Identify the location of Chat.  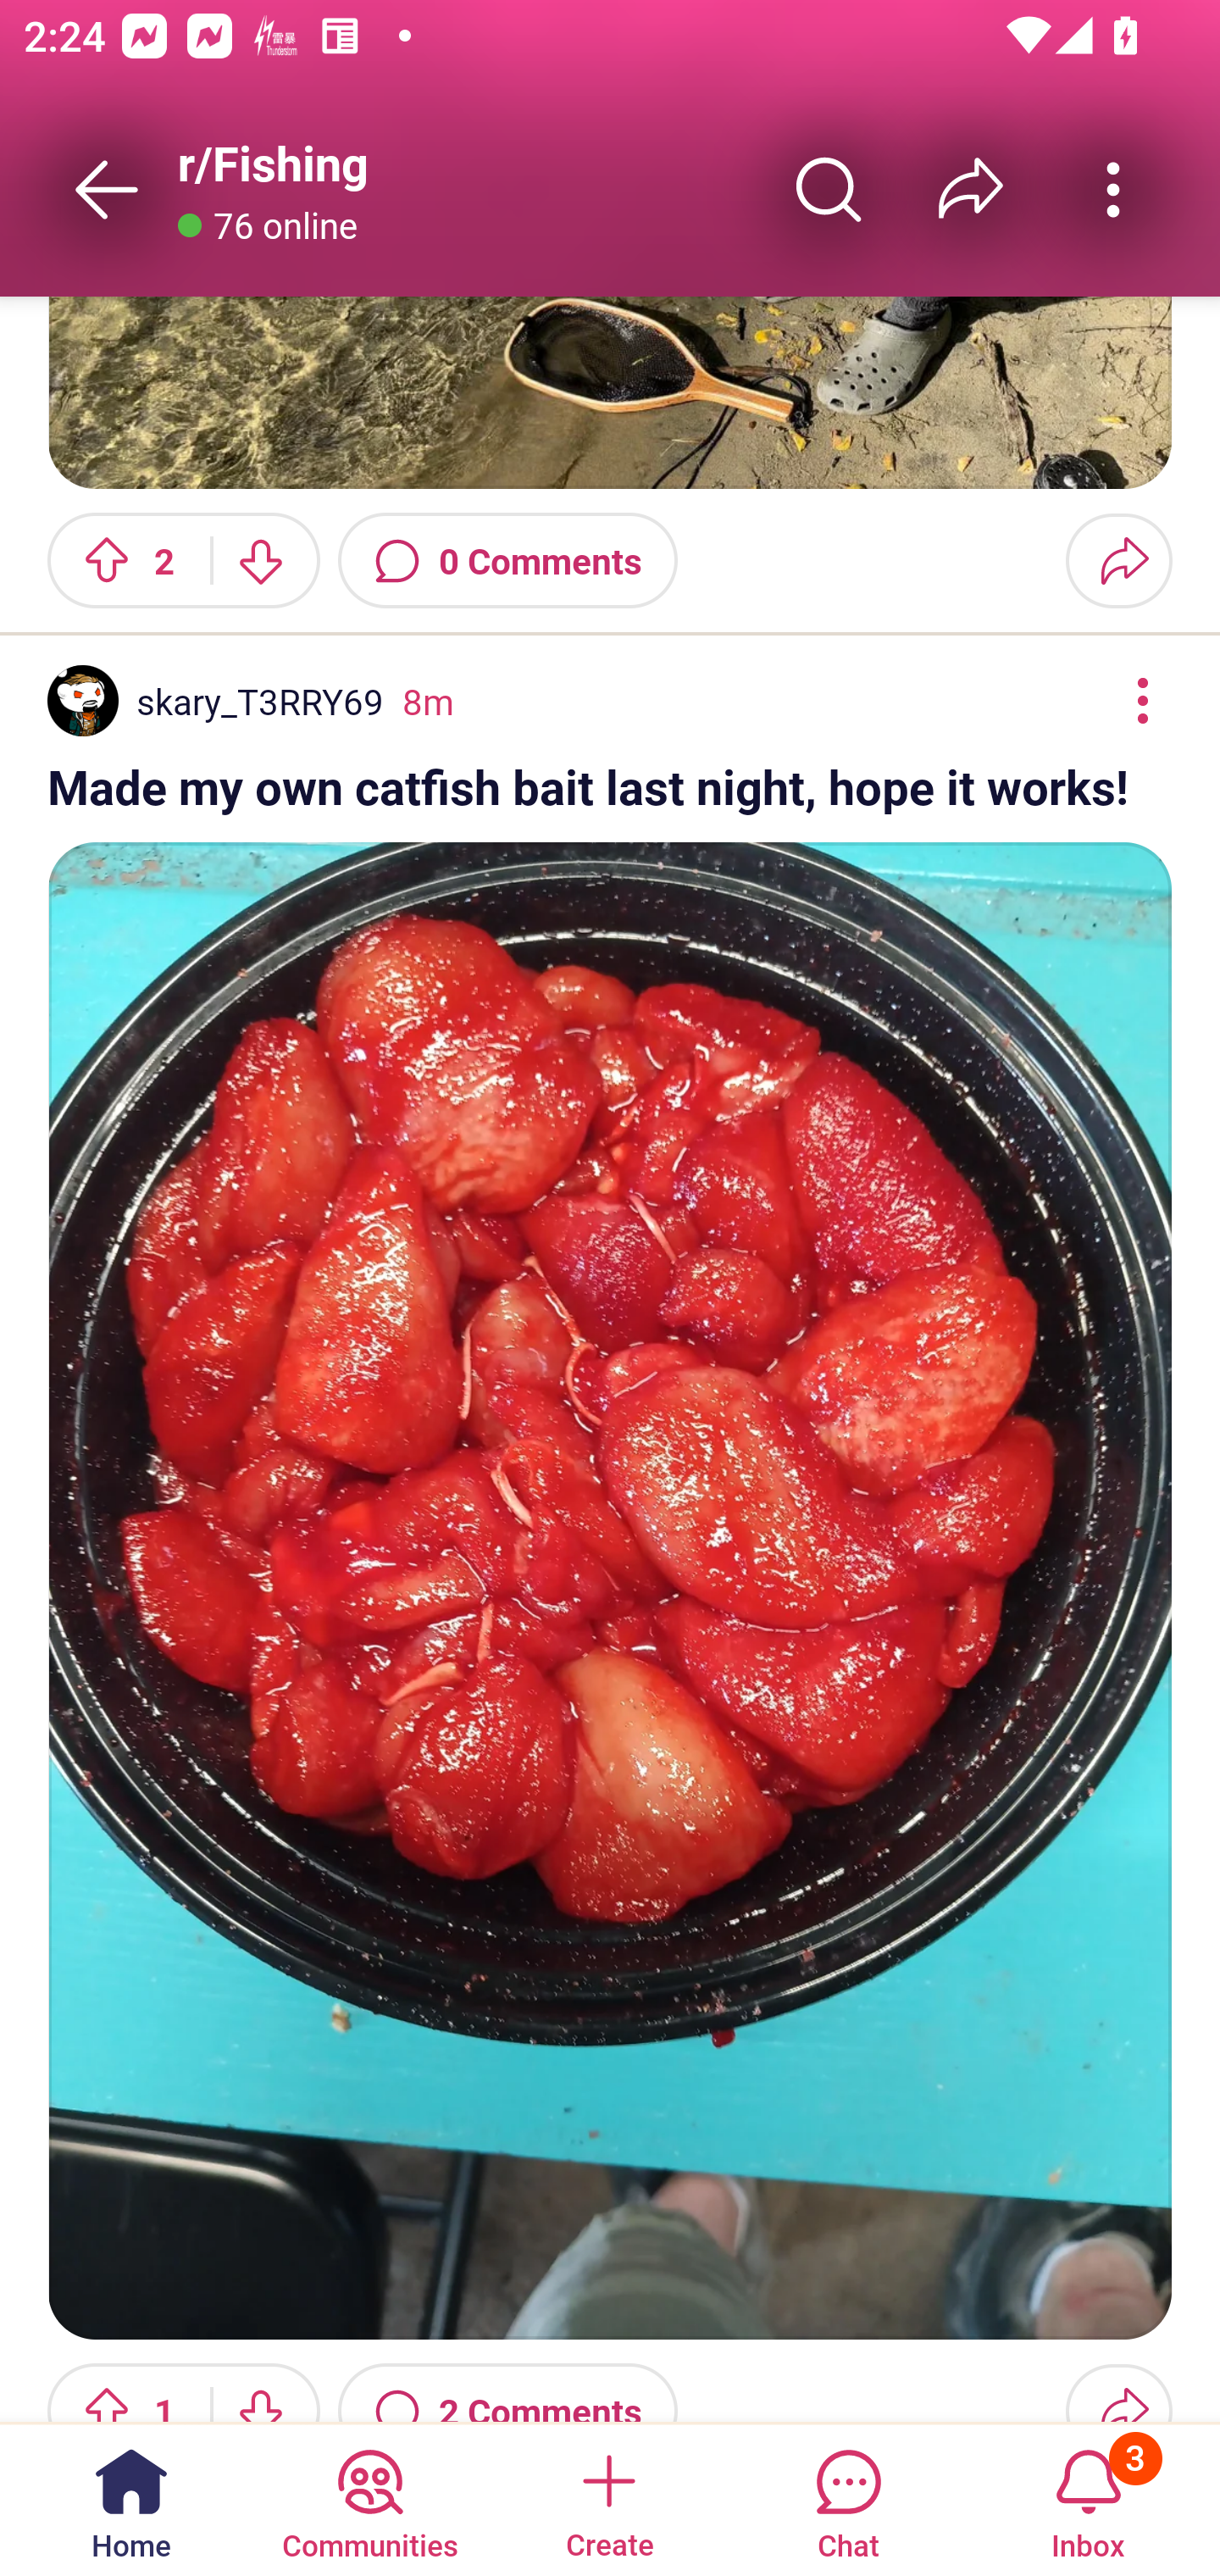
(848, 2498).